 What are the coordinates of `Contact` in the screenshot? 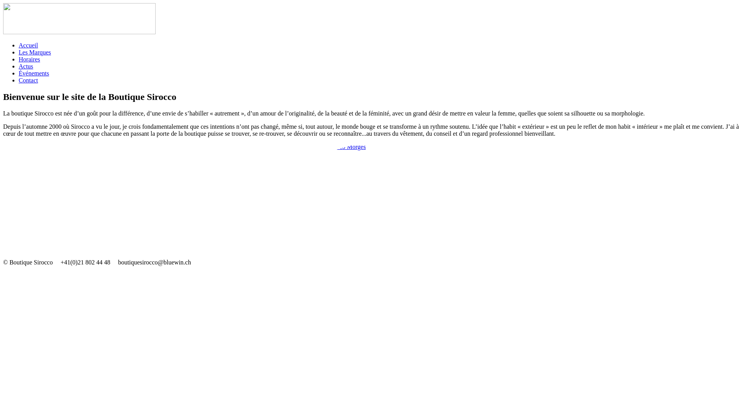 It's located at (28, 80).